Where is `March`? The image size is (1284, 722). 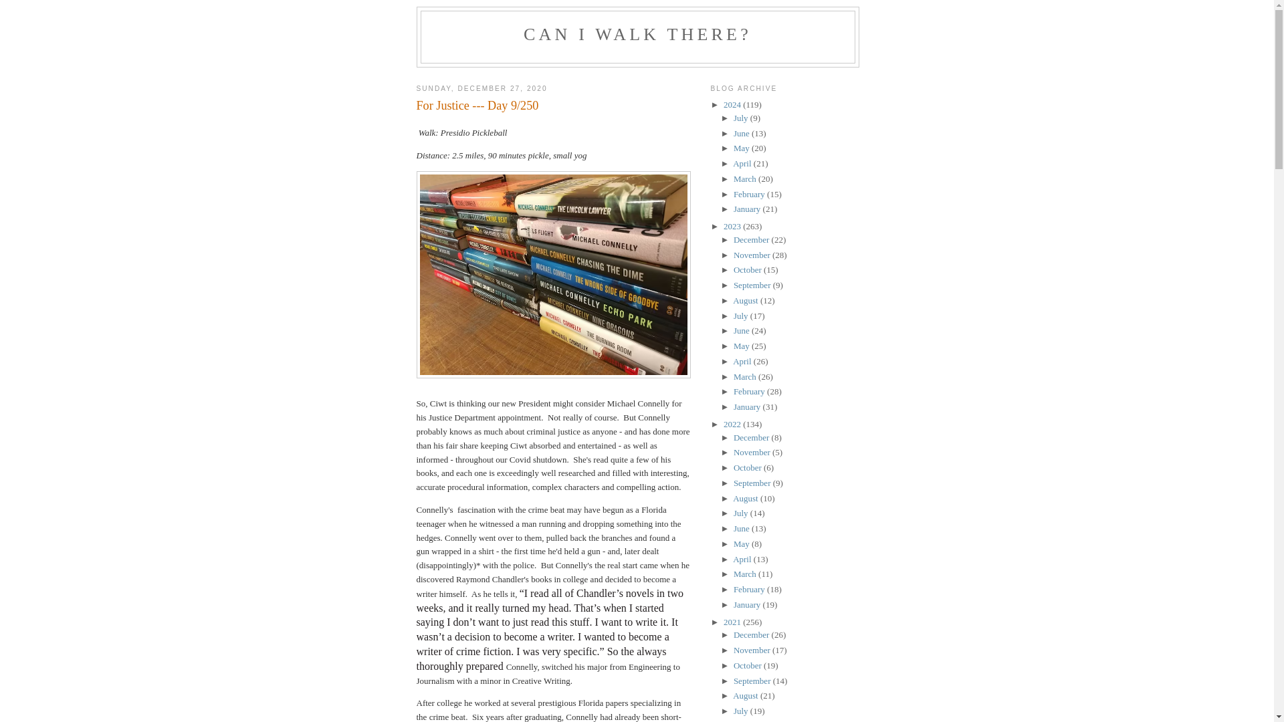 March is located at coordinates (746, 179).